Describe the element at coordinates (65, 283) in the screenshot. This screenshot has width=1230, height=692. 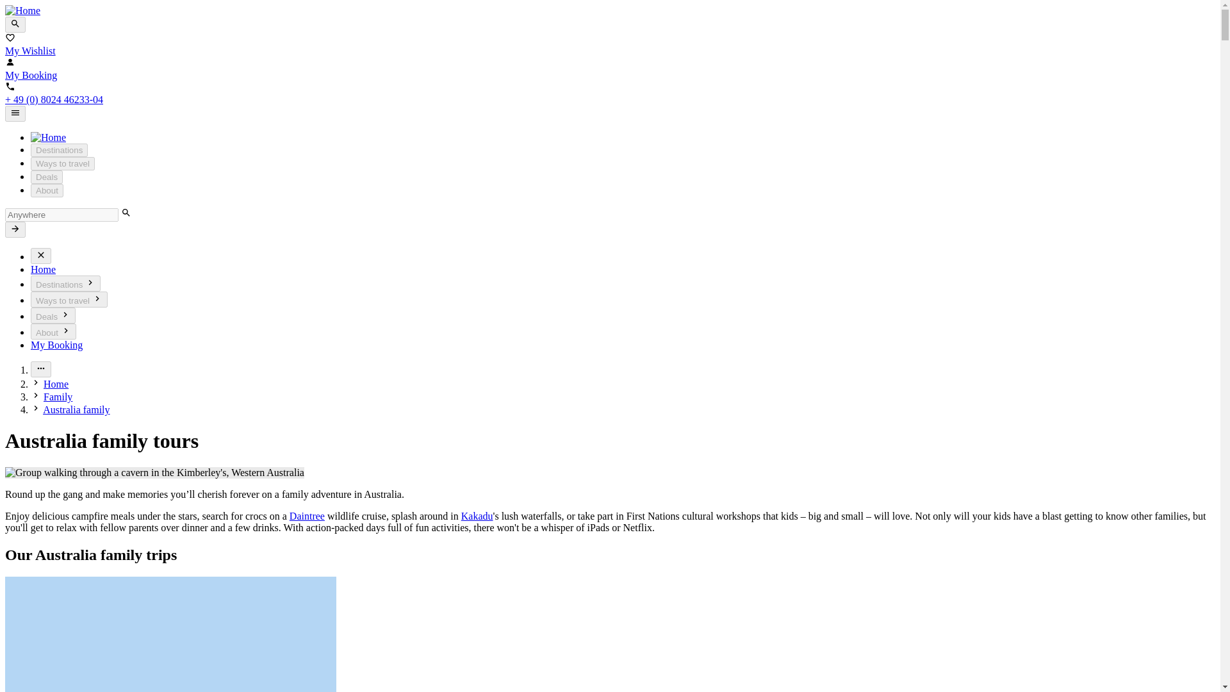
I see `Destinations` at that location.